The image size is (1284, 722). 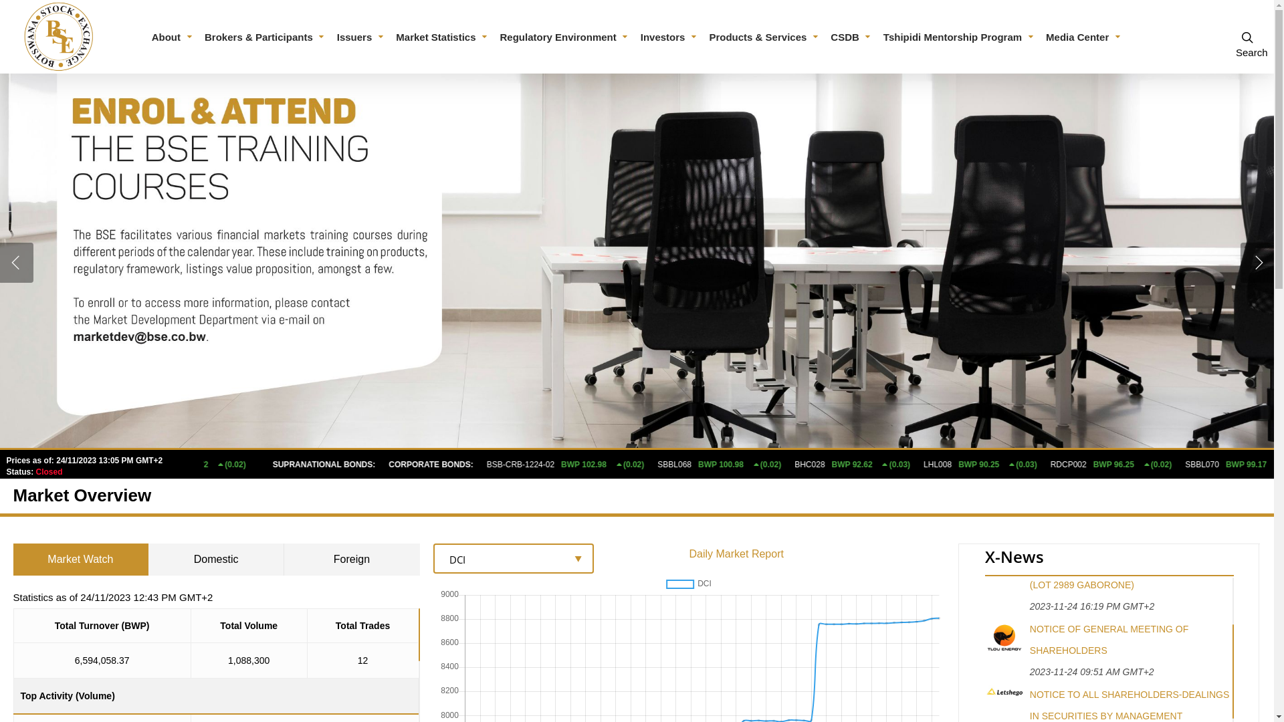 What do you see at coordinates (82, 560) in the screenshot?
I see `Market Watch` at bounding box center [82, 560].